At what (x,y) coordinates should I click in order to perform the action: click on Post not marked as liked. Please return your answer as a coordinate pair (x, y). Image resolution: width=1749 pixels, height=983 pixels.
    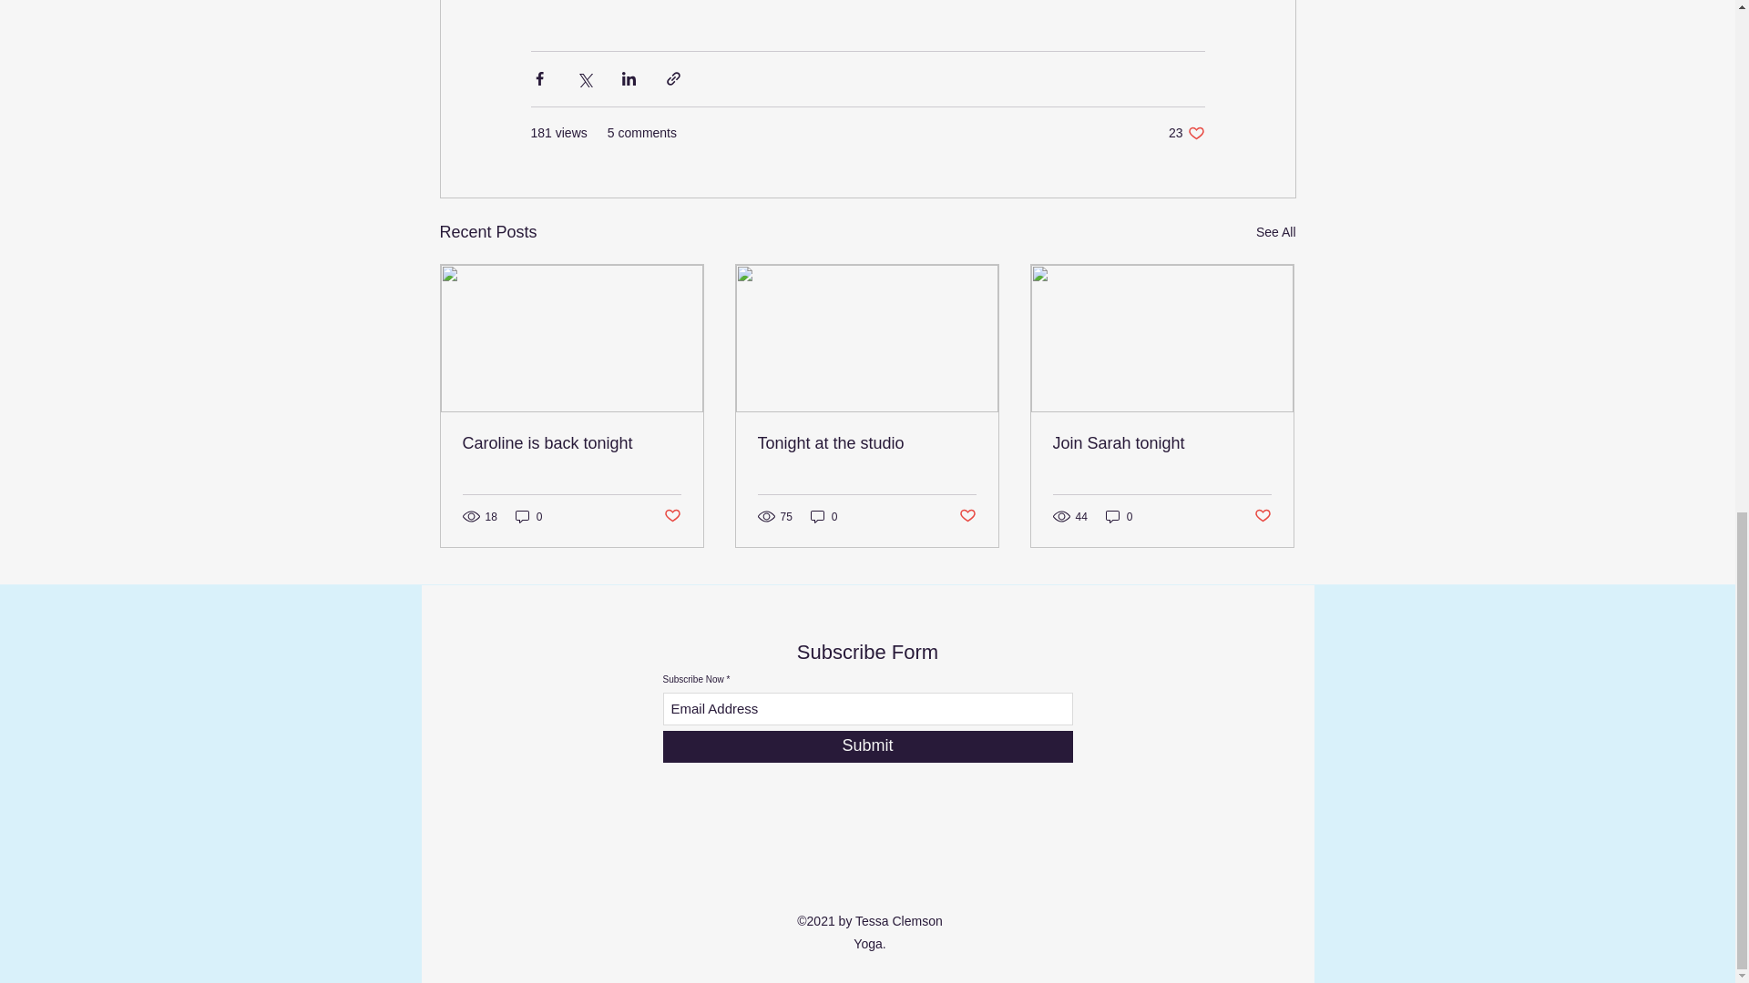
    Looking at the image, I should click on (670, 516).